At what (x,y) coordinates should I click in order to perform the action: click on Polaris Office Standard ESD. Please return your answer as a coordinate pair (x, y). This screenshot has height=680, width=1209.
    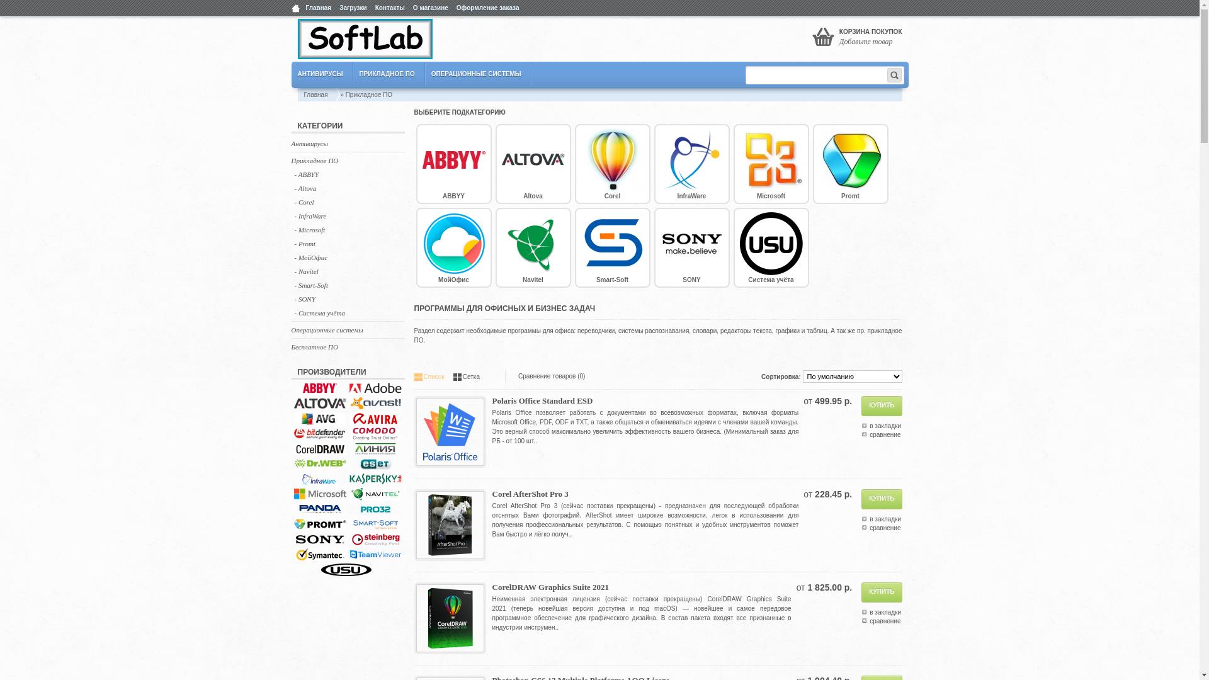
    Looking at the image, I should click on (543, 400).